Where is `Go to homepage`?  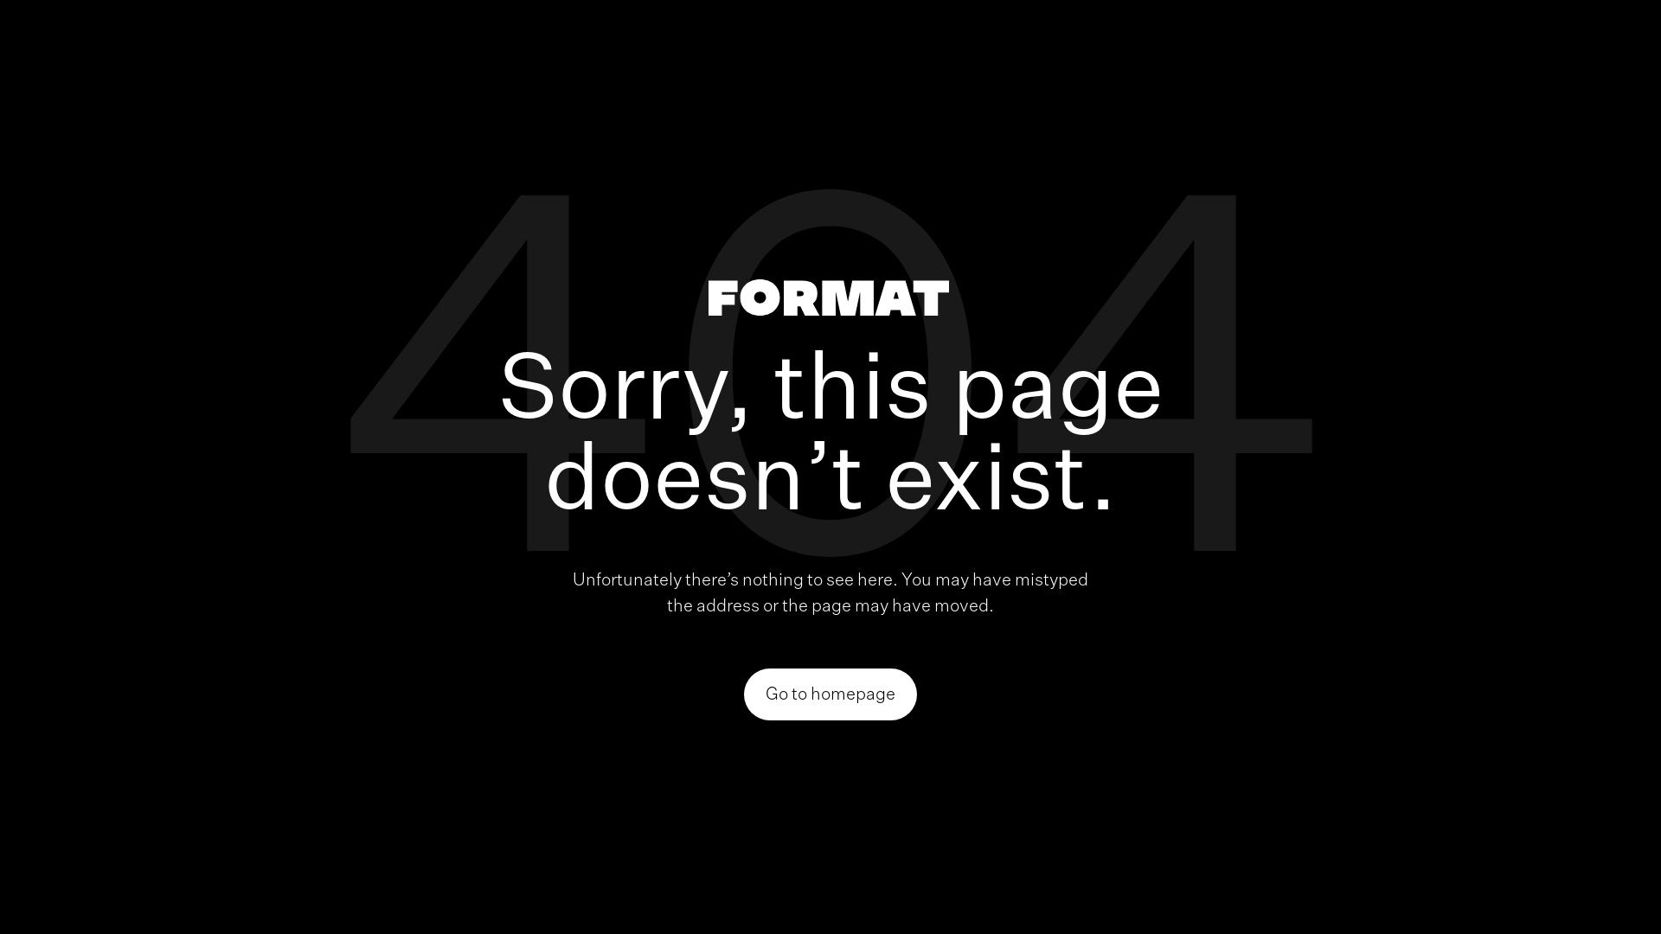 Go to homepage is located at coordinates (830, 694).